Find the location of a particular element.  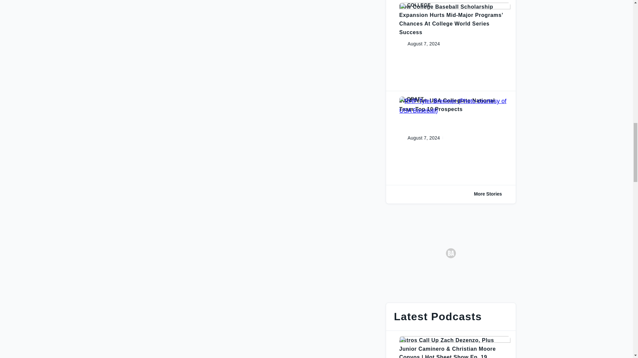

Post date is located at coordinates (418, 138).